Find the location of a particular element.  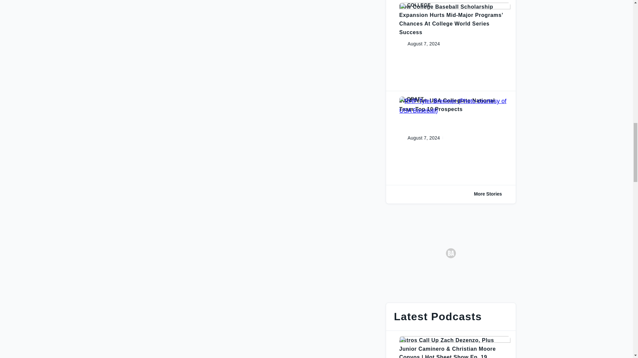

Post date is located at coordinates (418, 138).